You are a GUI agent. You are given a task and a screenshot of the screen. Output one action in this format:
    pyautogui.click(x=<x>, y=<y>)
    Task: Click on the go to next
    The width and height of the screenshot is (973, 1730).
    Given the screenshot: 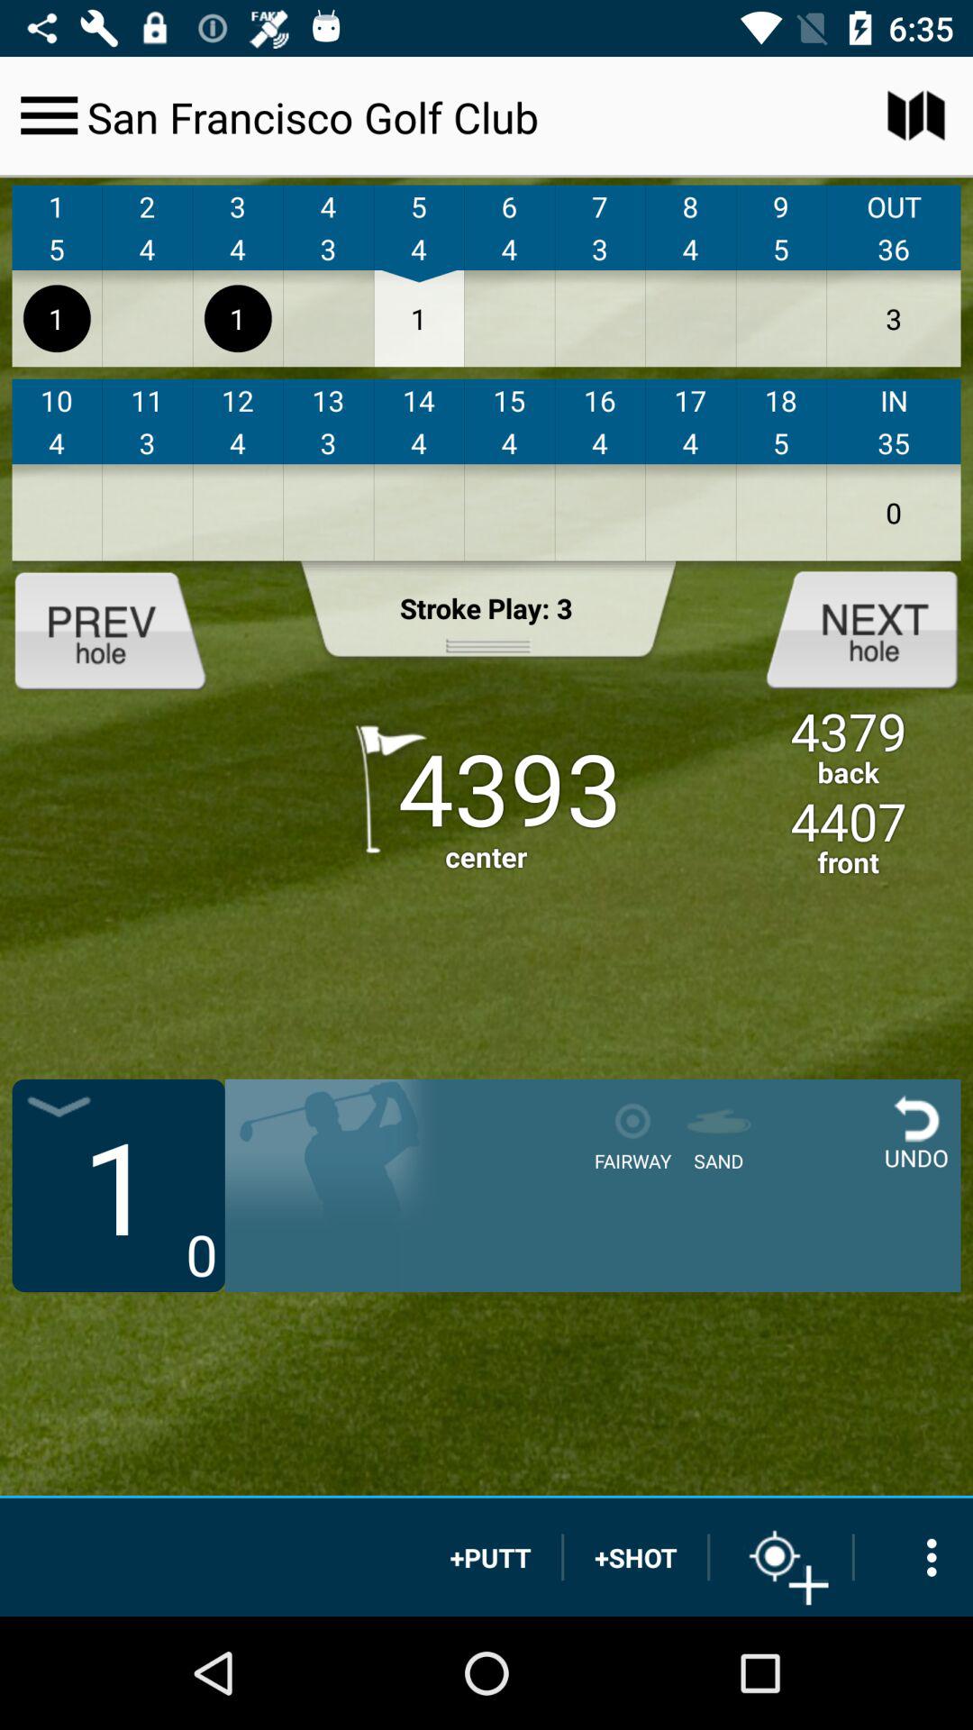 What is the action you would take?
    pyautogui.click(x=847, y=628)
    